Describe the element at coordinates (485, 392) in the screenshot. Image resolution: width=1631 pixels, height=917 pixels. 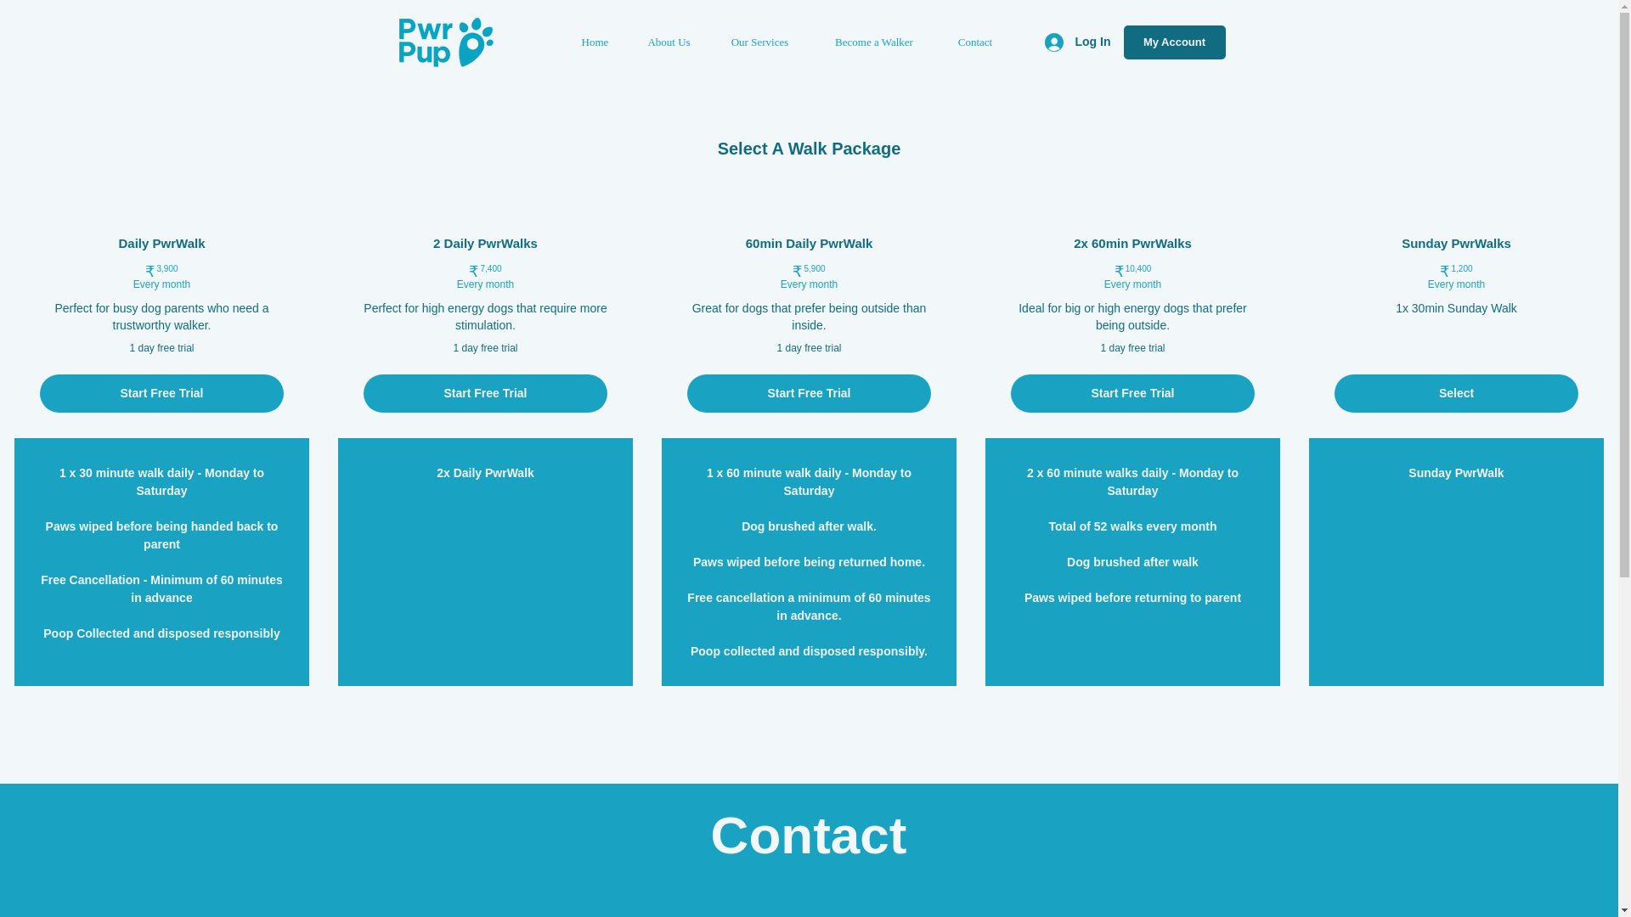
I see `Start Free Trial` at that location.